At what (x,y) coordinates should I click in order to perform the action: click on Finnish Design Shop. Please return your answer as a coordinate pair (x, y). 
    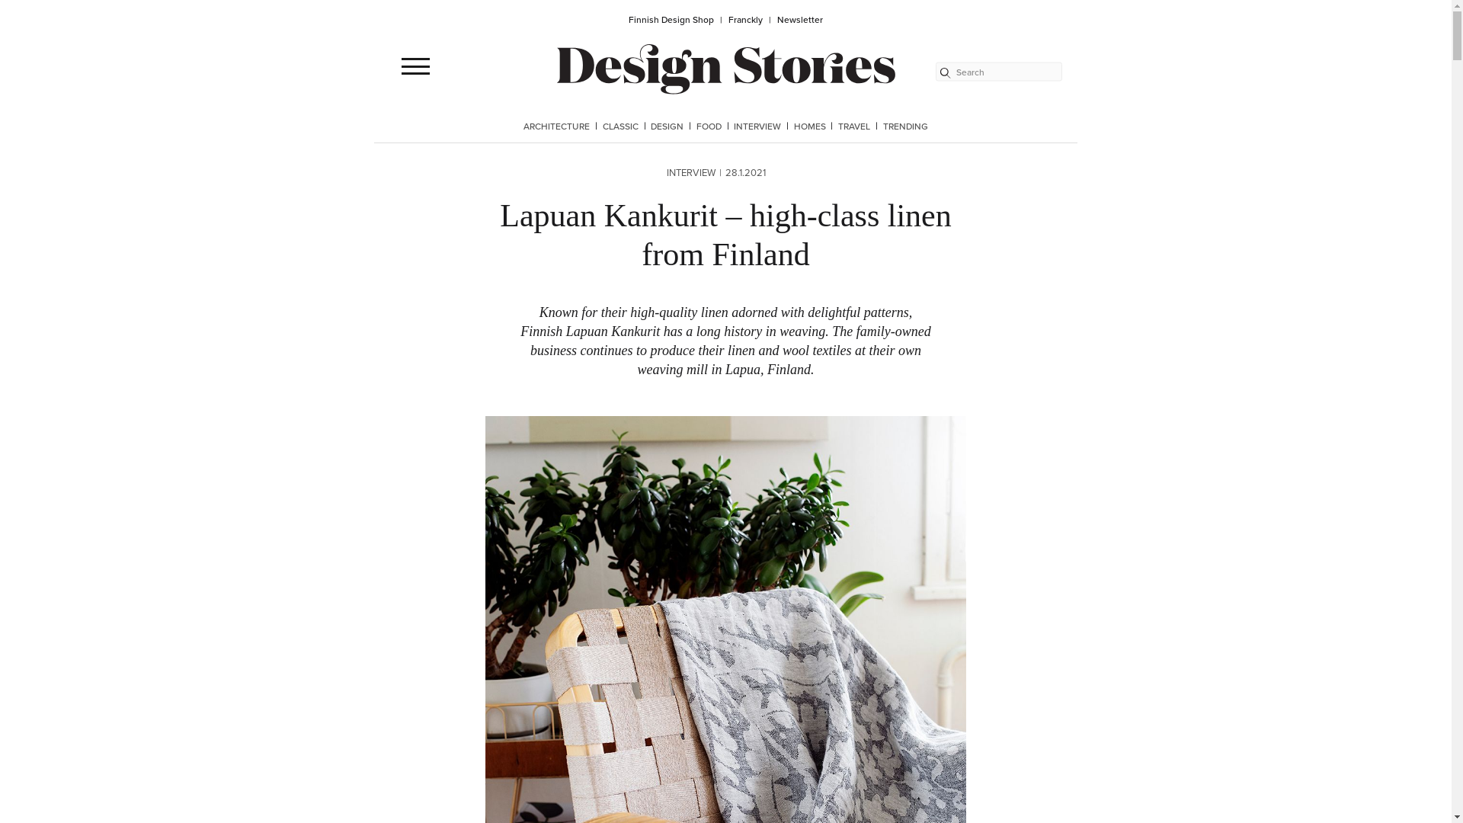
    Looking at the image, I should click on (677, 20).